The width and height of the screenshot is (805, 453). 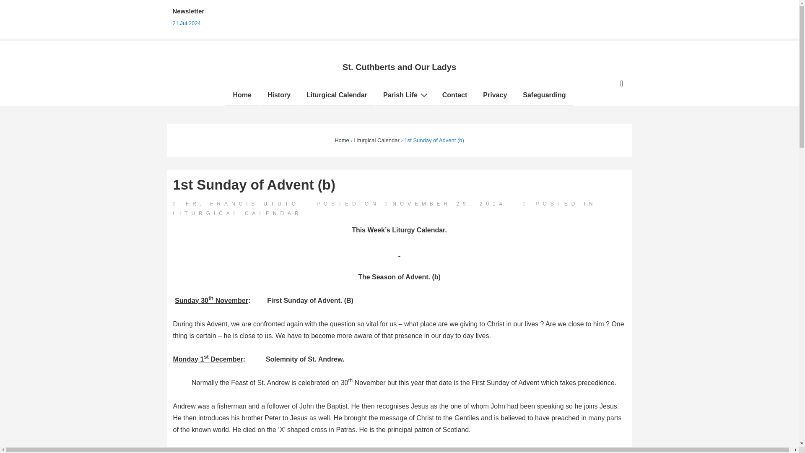 I want to click on Privacy, so click(x=495, y=95).